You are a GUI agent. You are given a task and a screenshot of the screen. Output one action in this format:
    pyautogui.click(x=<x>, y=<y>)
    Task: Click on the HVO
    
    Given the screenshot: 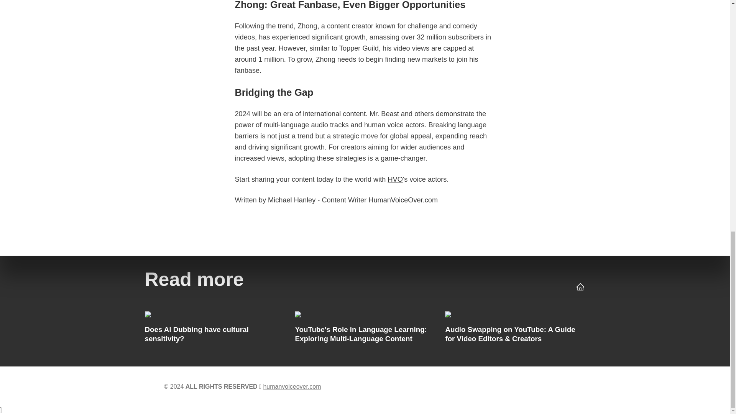 What is the action you would take?
    pyautogui.click(x=395, y=179)
    